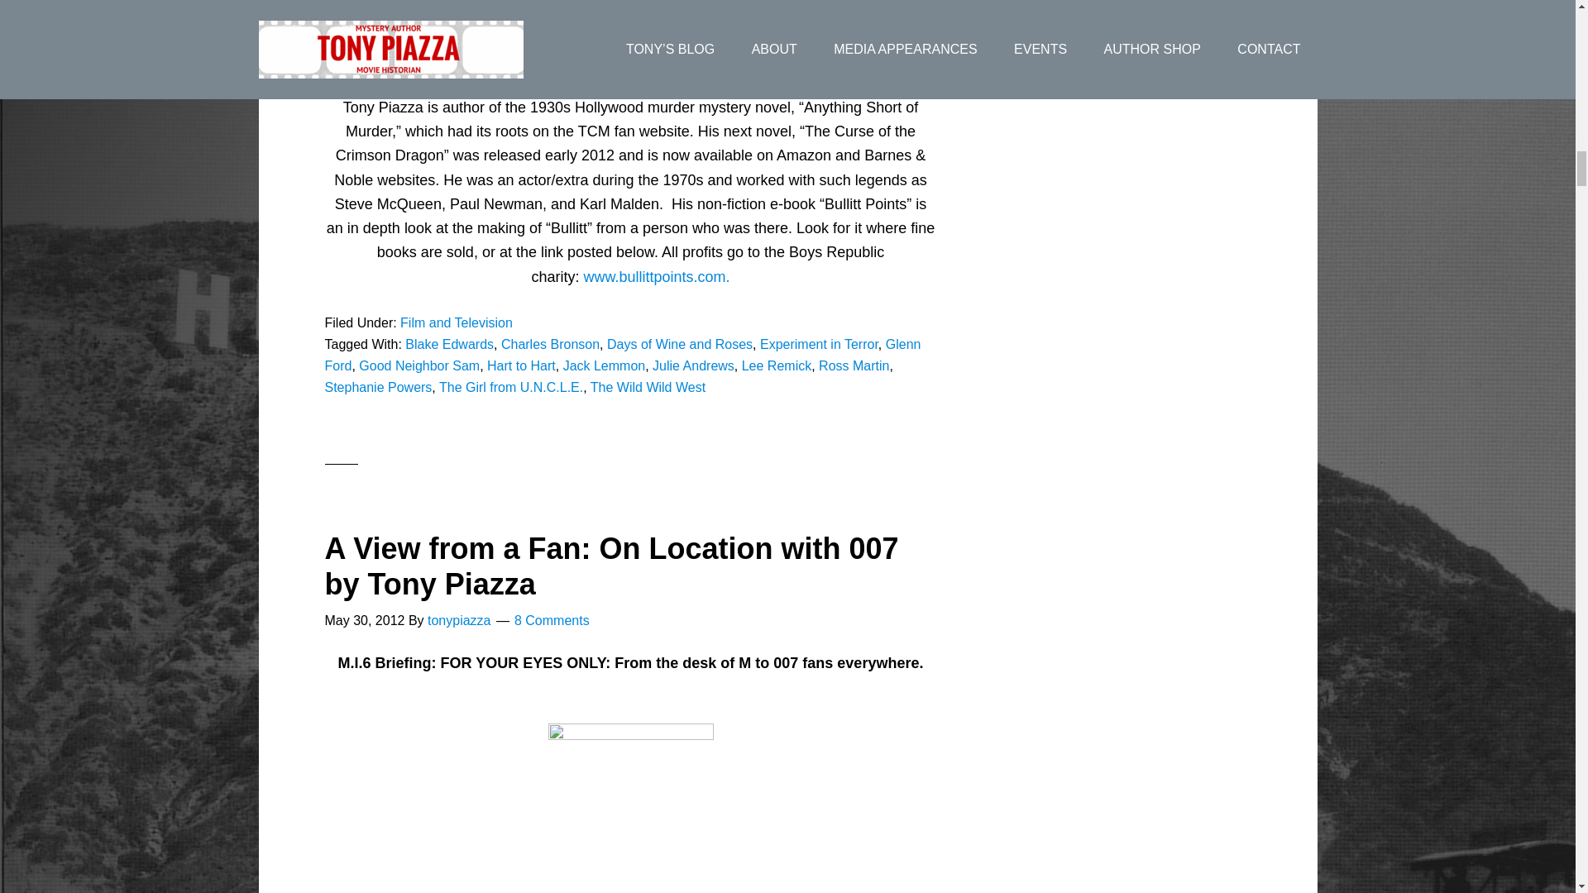 This screenshot has height=893, width=1588. What do you see at coordinates (819, 344) in the screenshot?
I see `Experiment in Terror` at bounding box center [819, 344].